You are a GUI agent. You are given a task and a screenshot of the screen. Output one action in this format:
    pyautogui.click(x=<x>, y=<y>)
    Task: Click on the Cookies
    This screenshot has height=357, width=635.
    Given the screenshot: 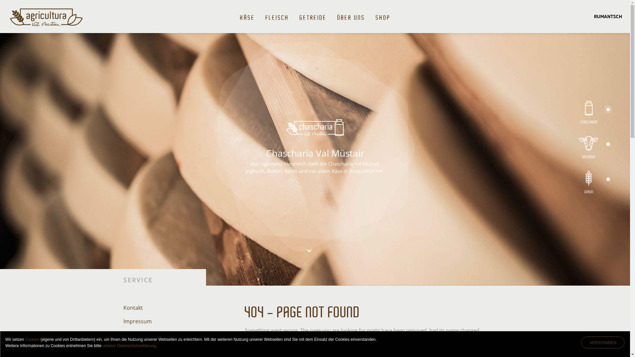 What is the action you would take?
    pyautogui.click(x=32, y=339)
    